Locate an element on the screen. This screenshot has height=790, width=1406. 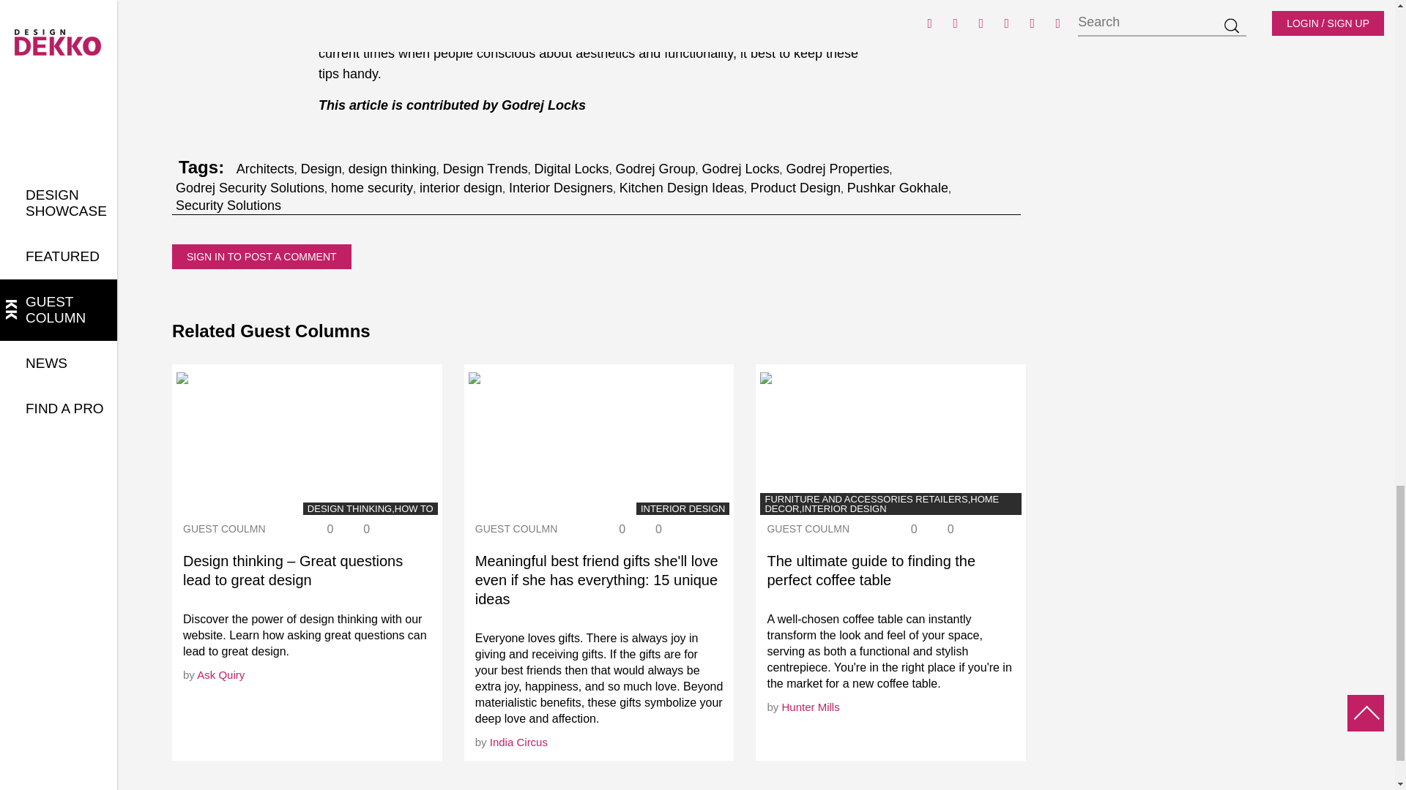
Interior Designers is located at coordinates (561, 187).